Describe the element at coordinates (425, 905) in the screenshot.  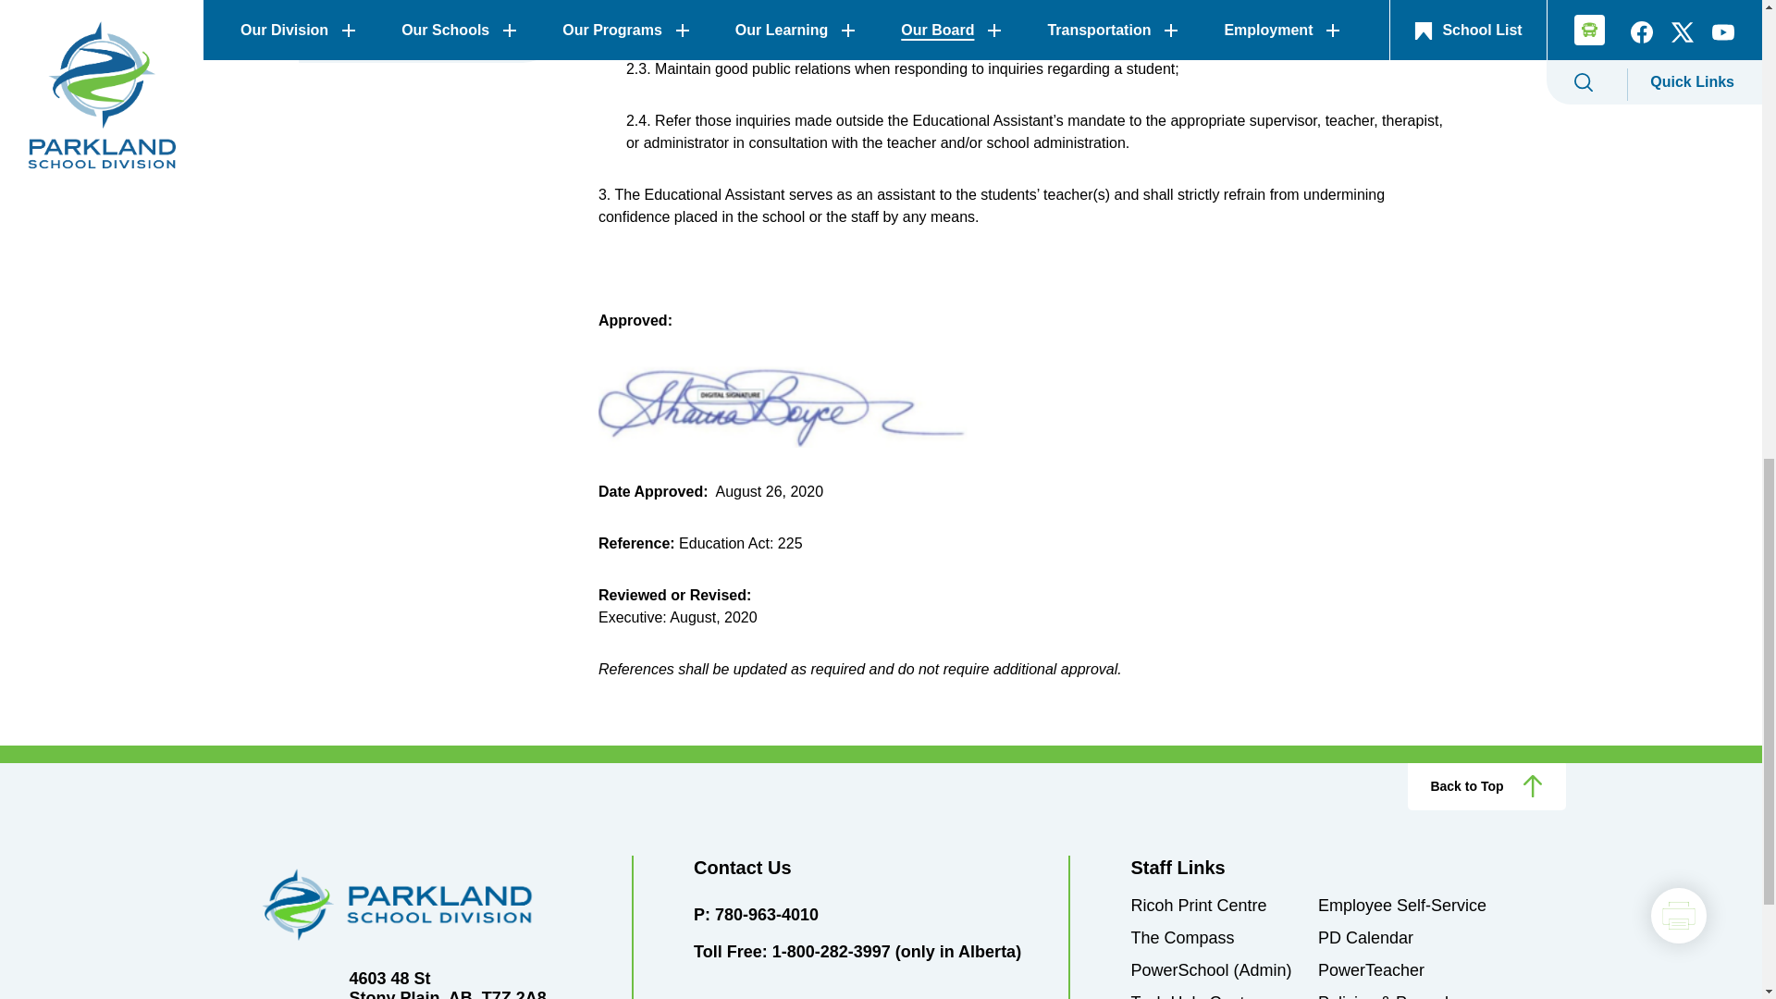
I see `Parkland School Division` at that location.